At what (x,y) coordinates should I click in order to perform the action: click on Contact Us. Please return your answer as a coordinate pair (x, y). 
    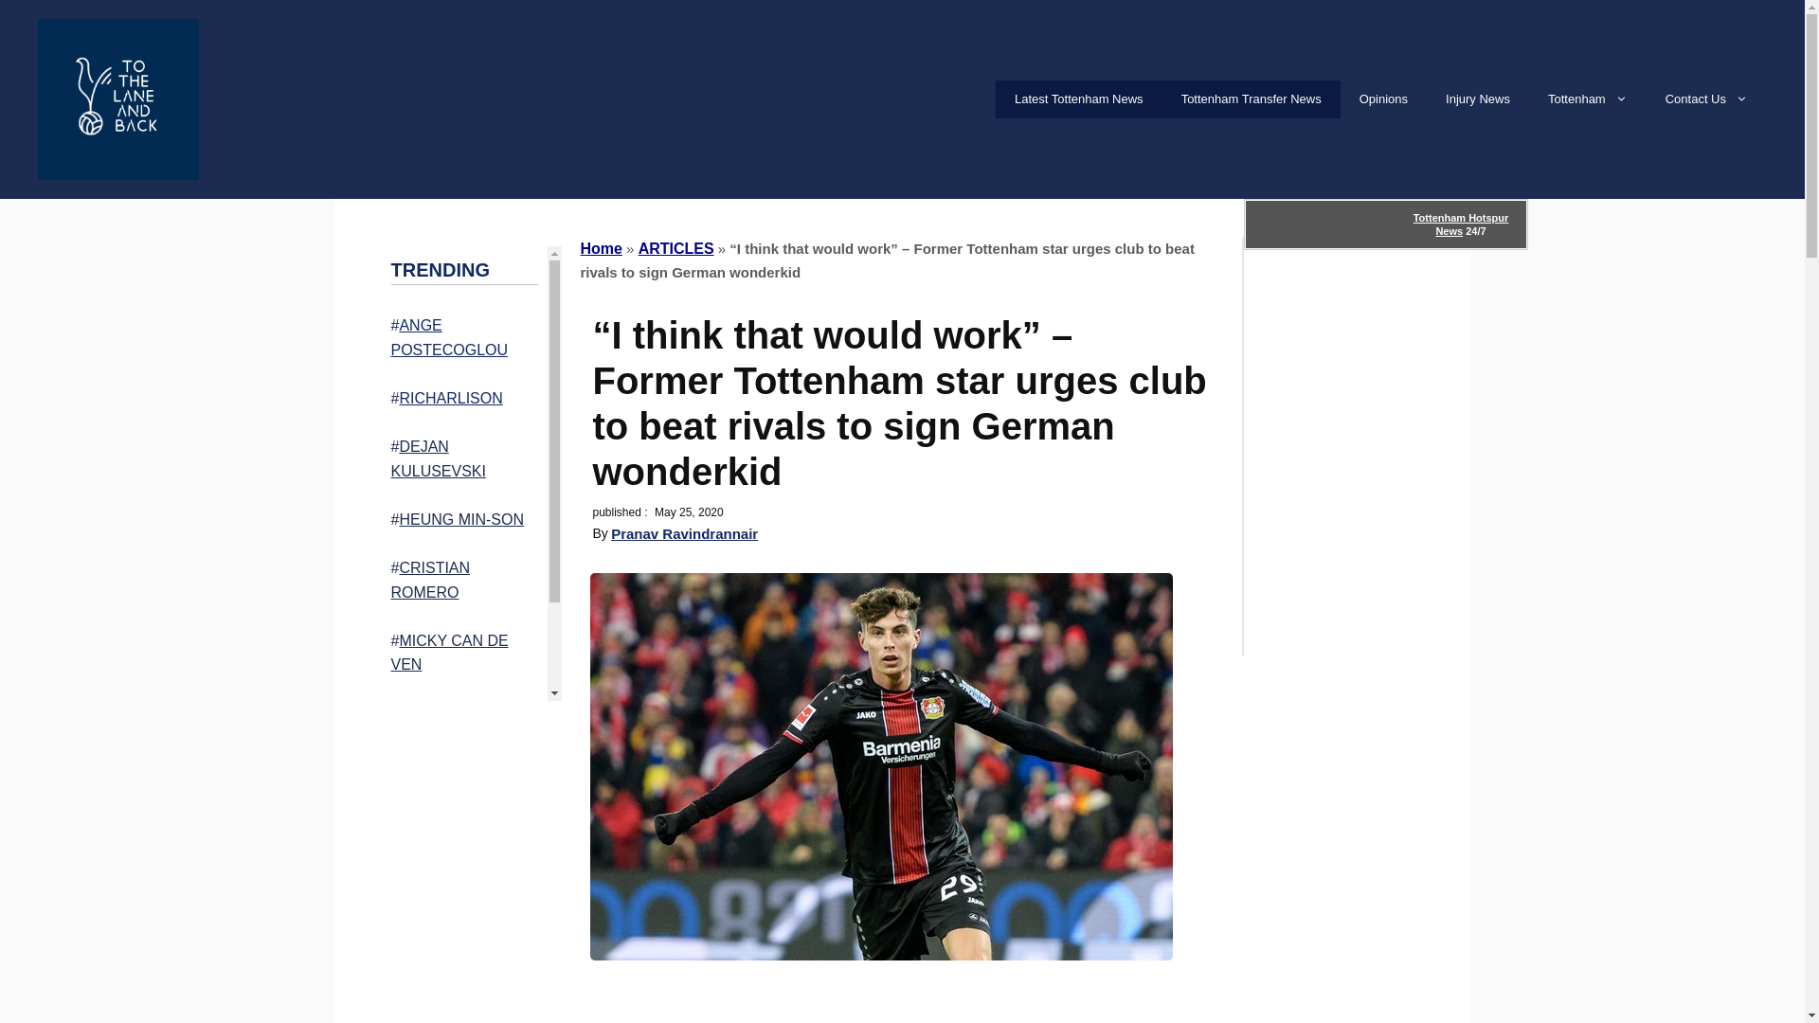
    Looking at the image, I should click on (1705, 99).